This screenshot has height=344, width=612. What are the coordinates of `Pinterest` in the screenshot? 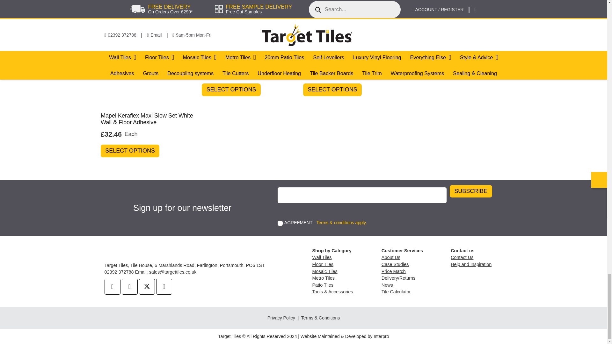 It's located at (130, 286).